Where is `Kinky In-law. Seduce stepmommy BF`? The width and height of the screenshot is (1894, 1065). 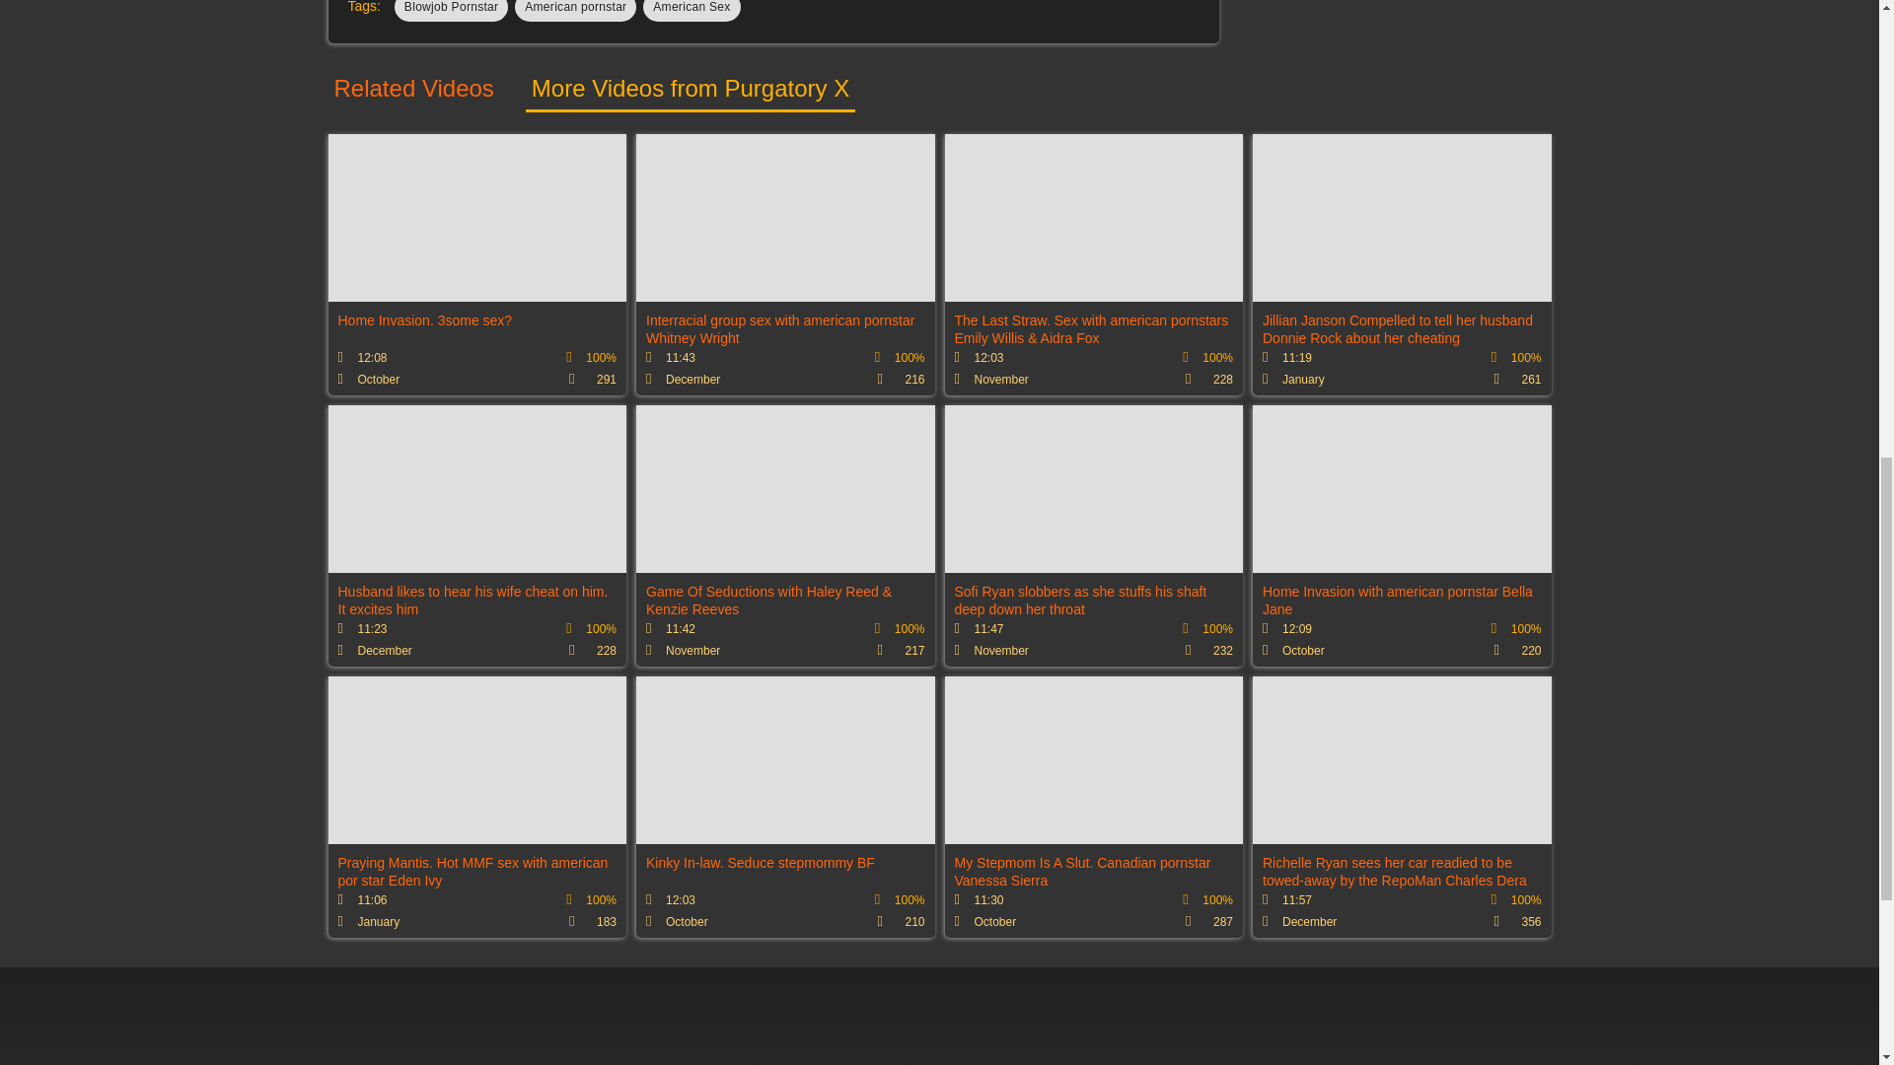
Kinky In-law. Seduce stepmommy BF is located at coordinates (785, 807).